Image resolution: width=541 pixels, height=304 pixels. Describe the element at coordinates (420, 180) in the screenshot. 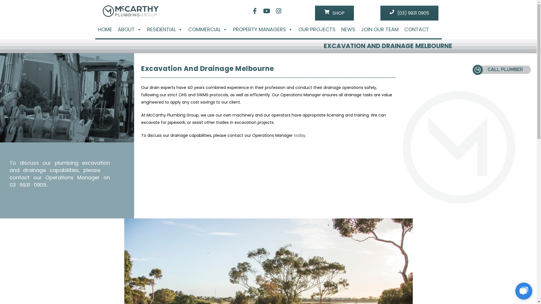

I see `Ravenhall` at that location.